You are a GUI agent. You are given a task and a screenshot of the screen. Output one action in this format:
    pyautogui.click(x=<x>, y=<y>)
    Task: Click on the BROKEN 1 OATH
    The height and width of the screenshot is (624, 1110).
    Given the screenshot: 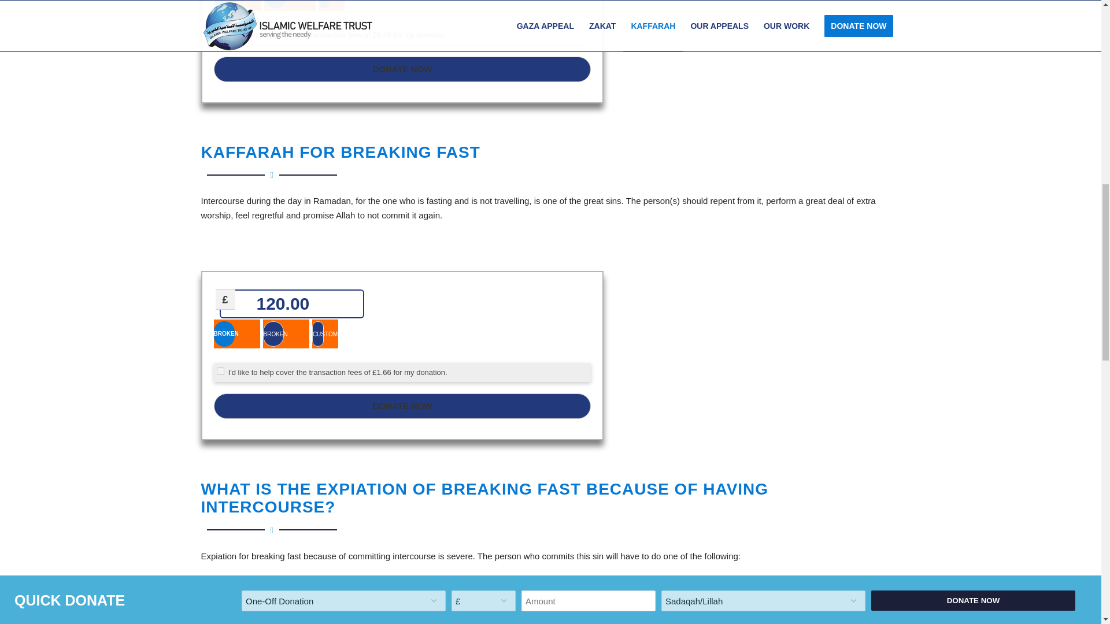 What is the action you would take?
    pyautogui.click(x=224, y=5)
    